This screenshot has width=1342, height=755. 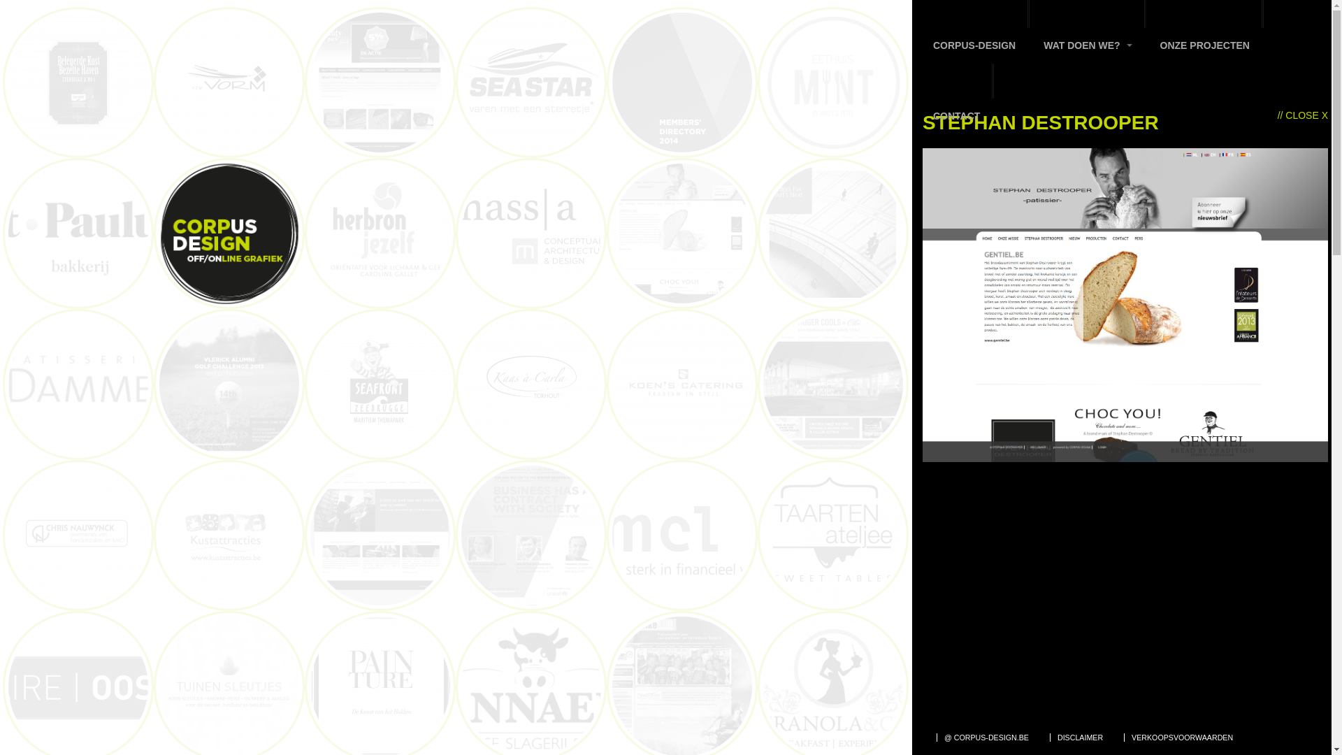 I want to click on STEPHAN DESTROOPER, so click(x=1125, y=459).